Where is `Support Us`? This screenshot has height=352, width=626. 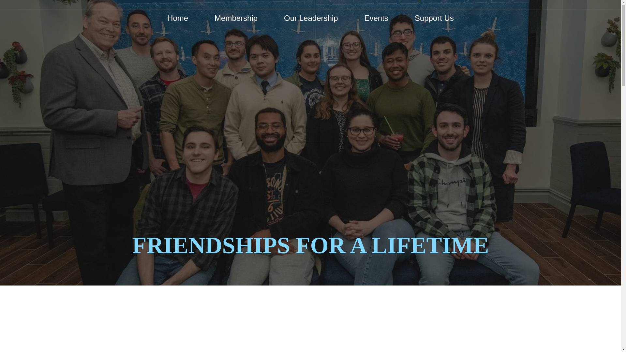 Support Us is located at coordinates (434, 18).